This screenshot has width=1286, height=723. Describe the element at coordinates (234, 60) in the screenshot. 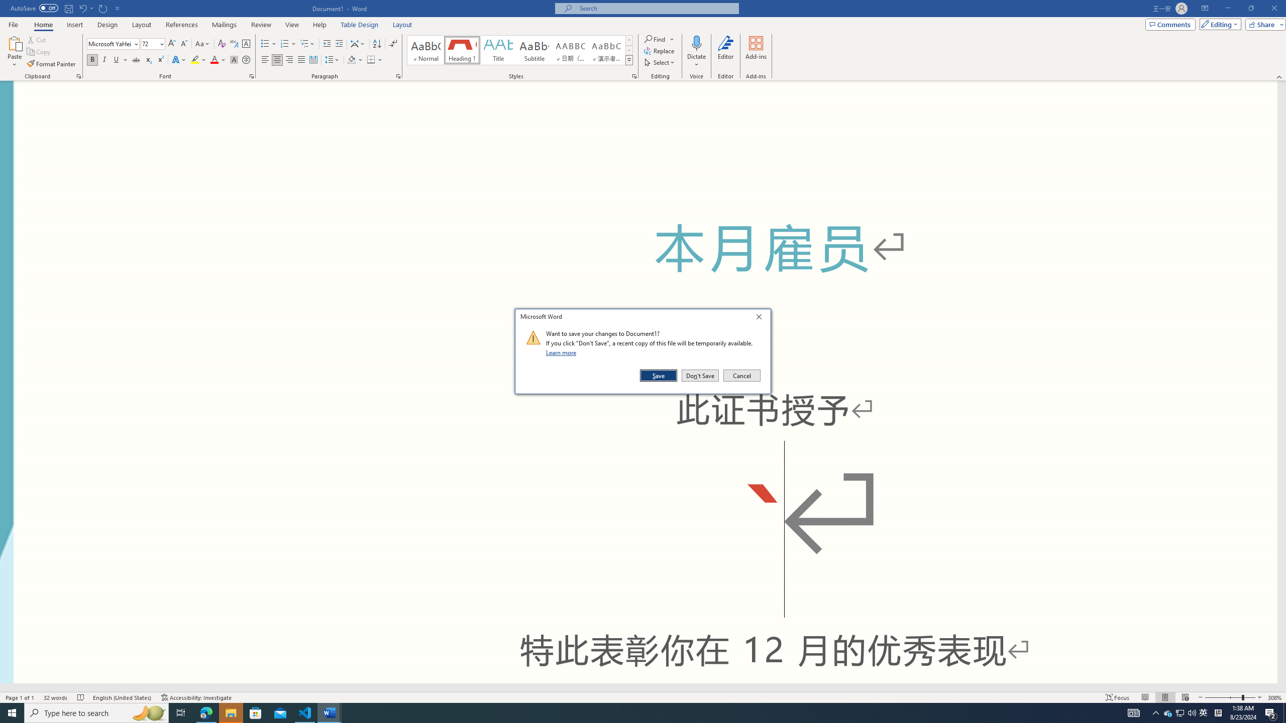

I see `Character Shading` at that location.